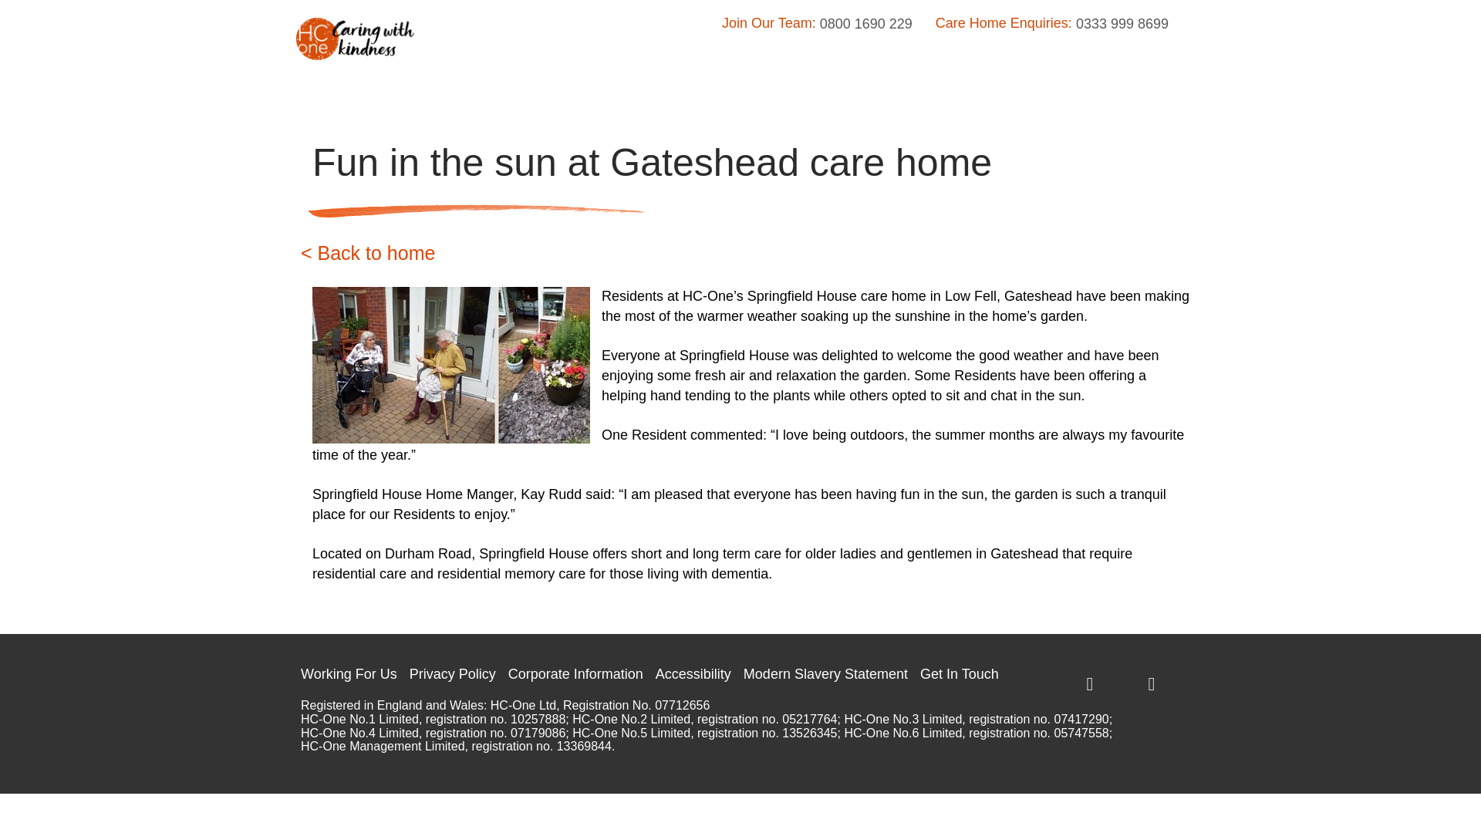  What do you see at coordinates (959, 674) in the screenshot?
I see `Get In Touch` at bounding box center [959, 674].